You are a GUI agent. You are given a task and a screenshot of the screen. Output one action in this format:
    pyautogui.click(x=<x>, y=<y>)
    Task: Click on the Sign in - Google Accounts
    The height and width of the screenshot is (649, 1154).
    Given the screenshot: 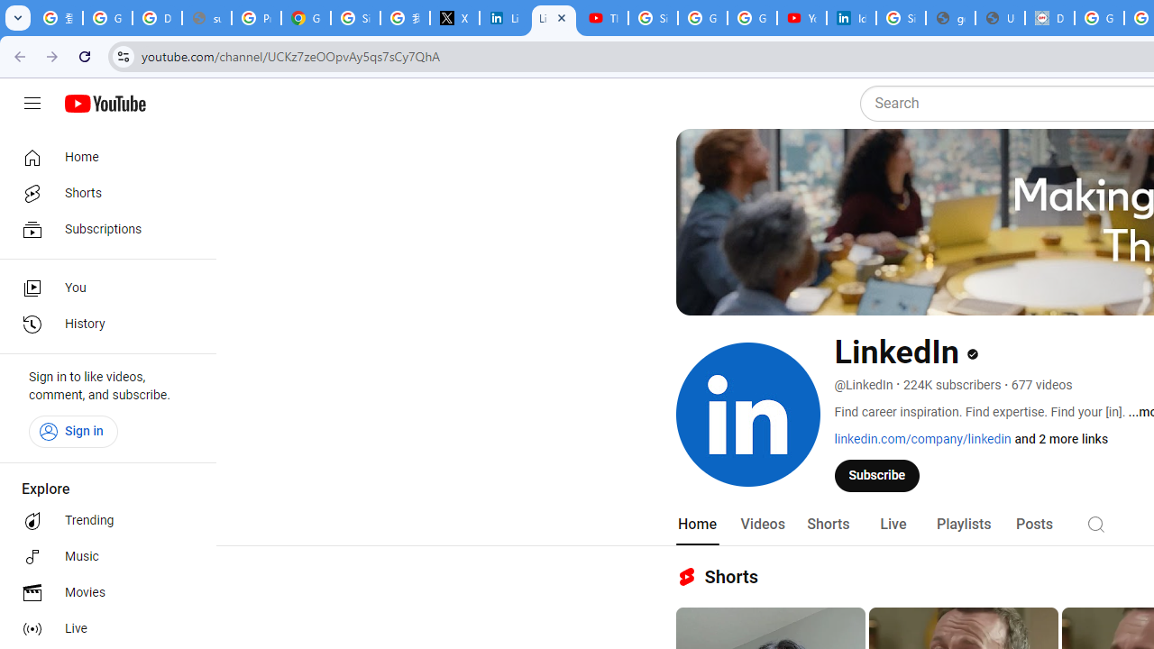 What is the action you would take?
    pyautogui.click(x=355, y=18)
    